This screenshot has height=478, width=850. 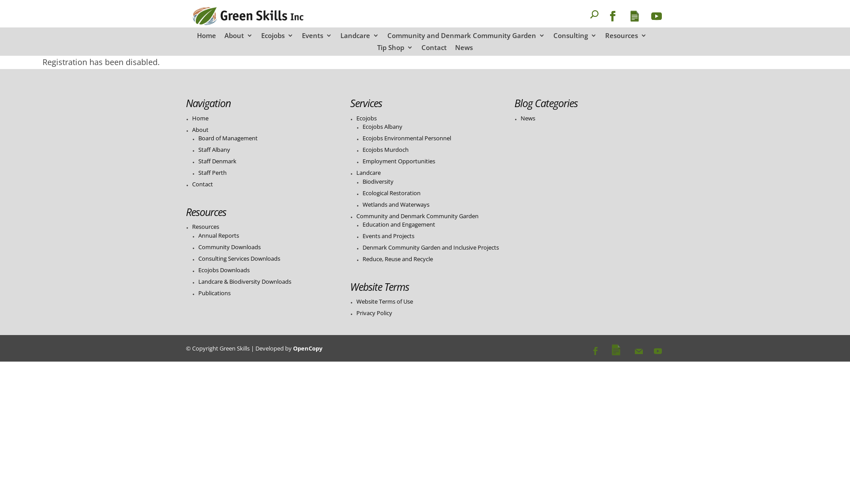 What do you see at coordinates (466, 38) in the screenshot?
I see `Community and Denmark Community Garden` at bounding box center [466, 38].